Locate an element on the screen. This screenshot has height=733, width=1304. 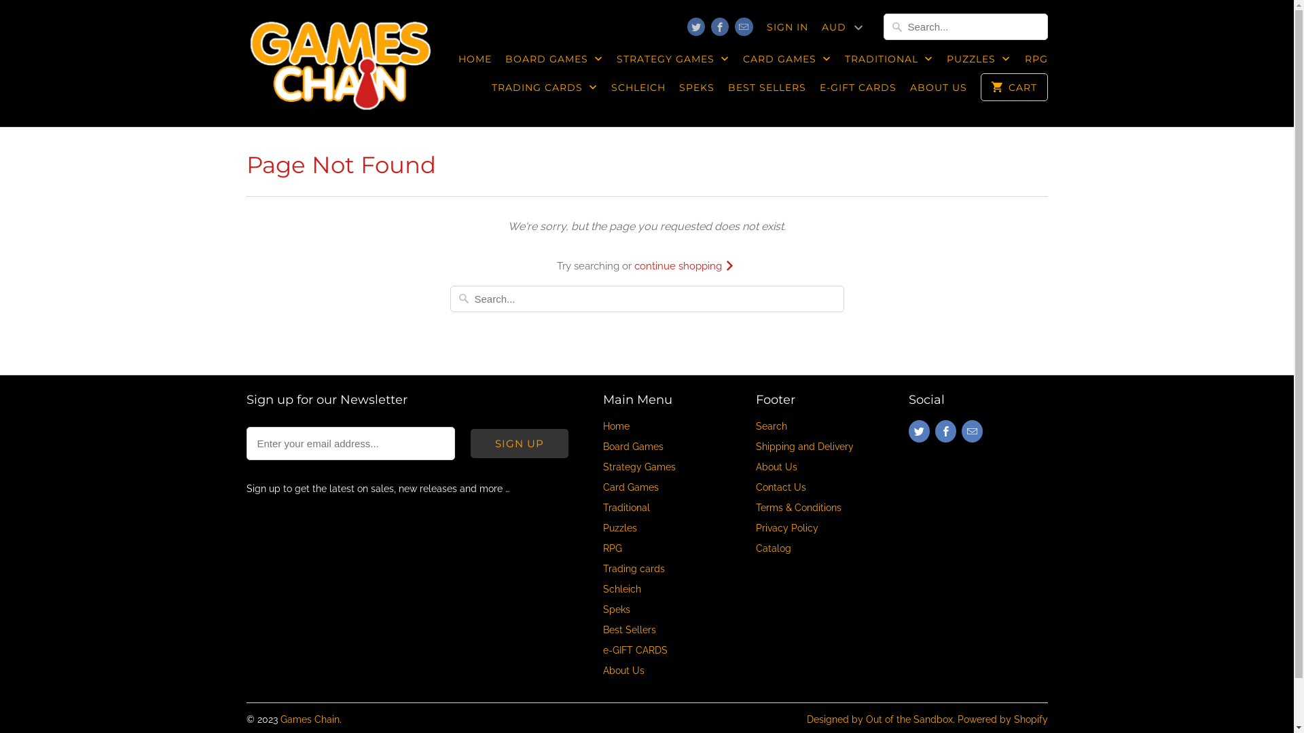
continue shopping is located at coordinates (686, 265).